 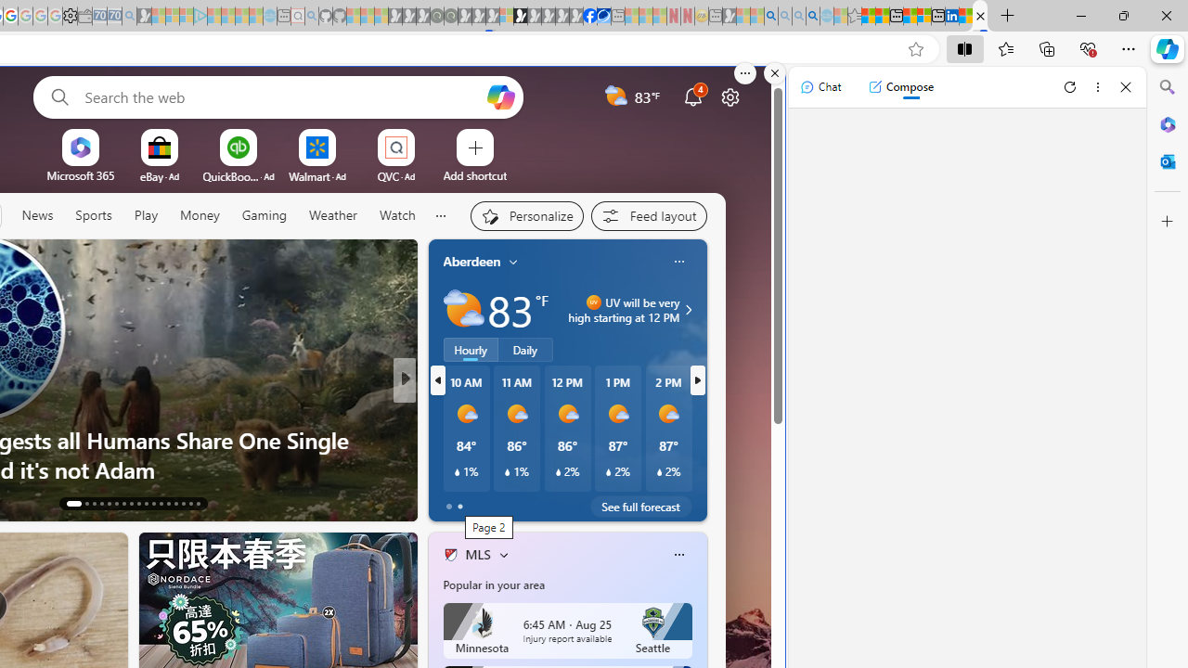 I want to click on Money, so click(x=199, y=216).